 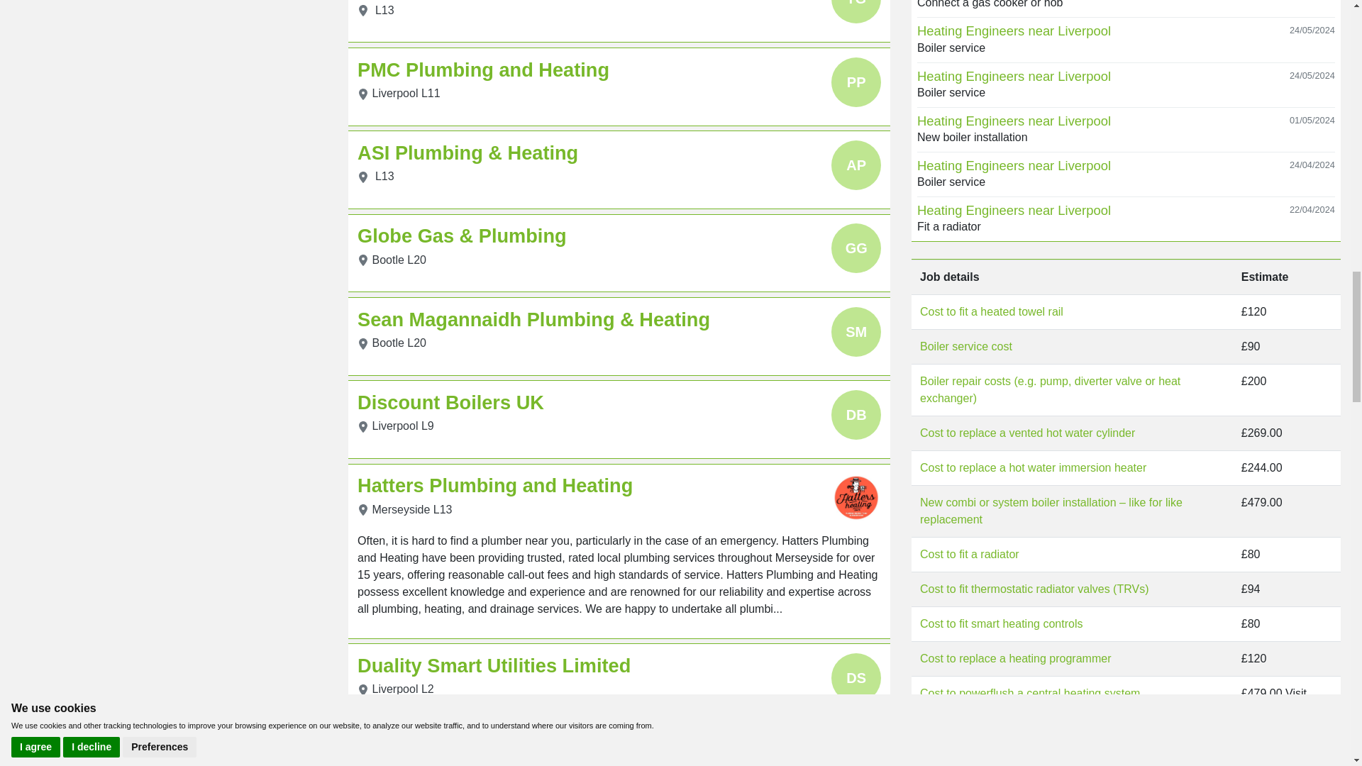 What do you see at coordinates (1027, 433) in the screenshot?
I see `Cost to replace a vented hot water cylinder` at bounding box center [1027, 433].